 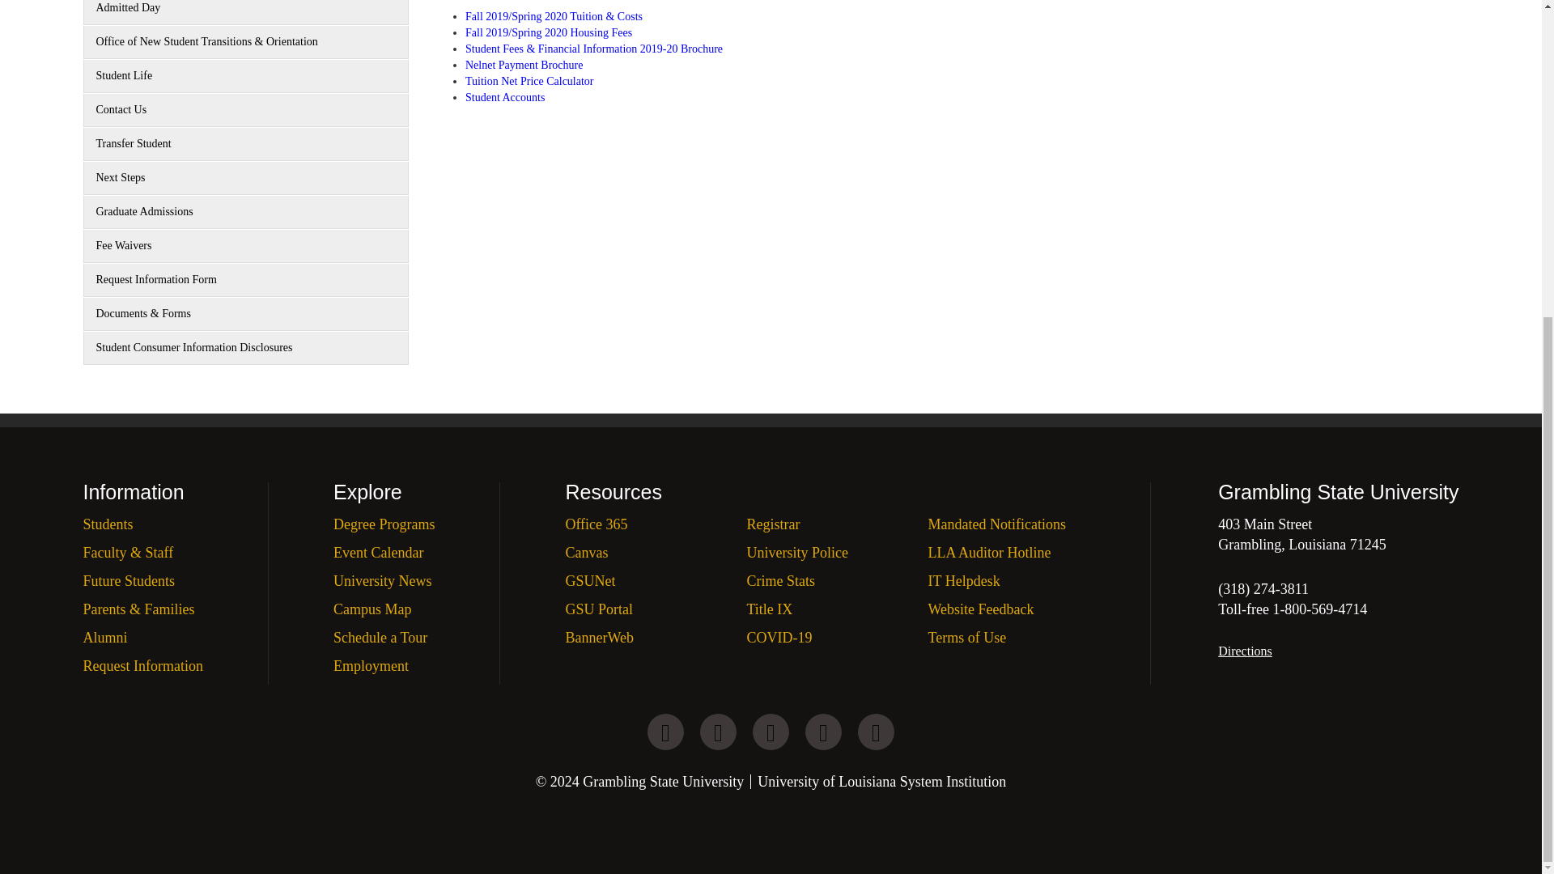 I want to click on Facebook, so click(x=665, y=732).